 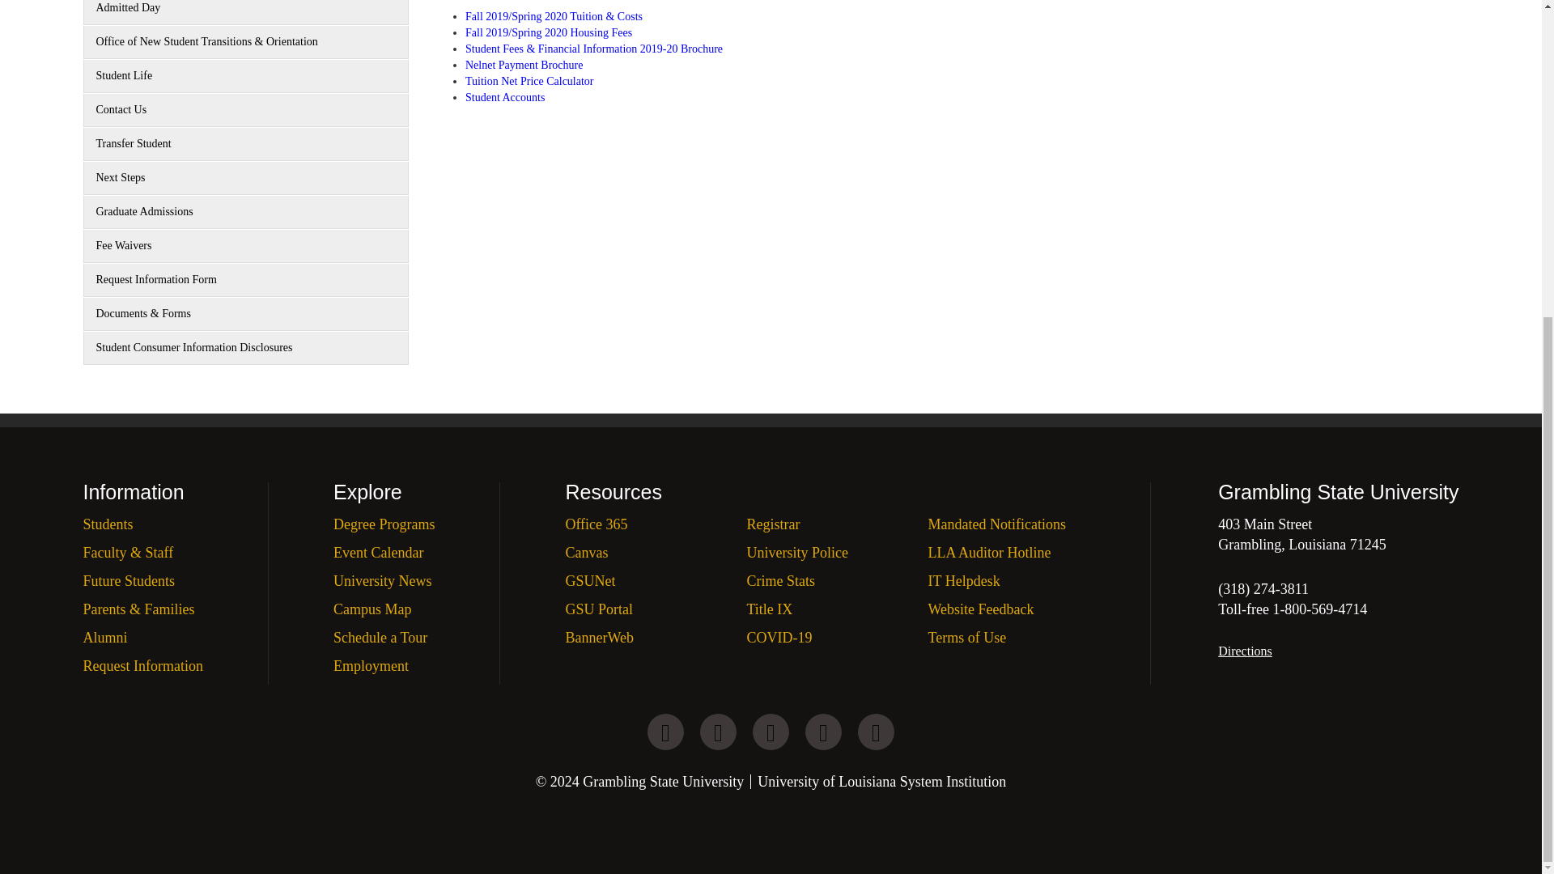 I want to click on Facebook, so click(x=665, y=732).